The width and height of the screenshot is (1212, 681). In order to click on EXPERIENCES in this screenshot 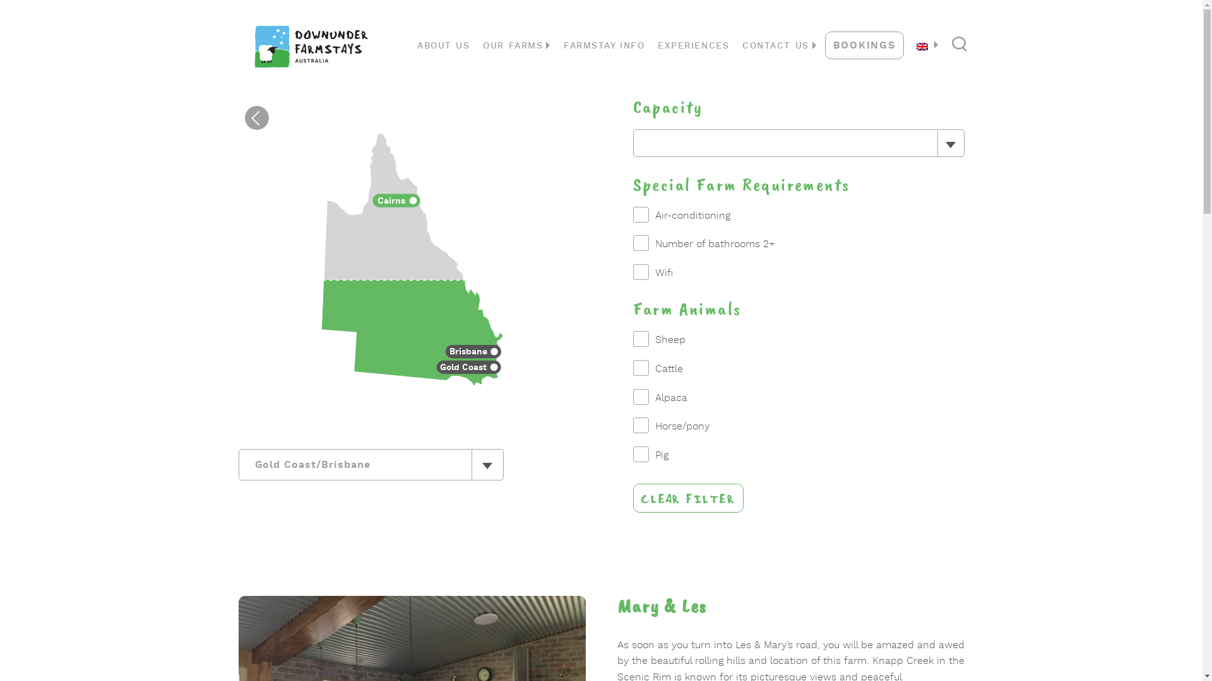, I will do `click(693, 47)`.